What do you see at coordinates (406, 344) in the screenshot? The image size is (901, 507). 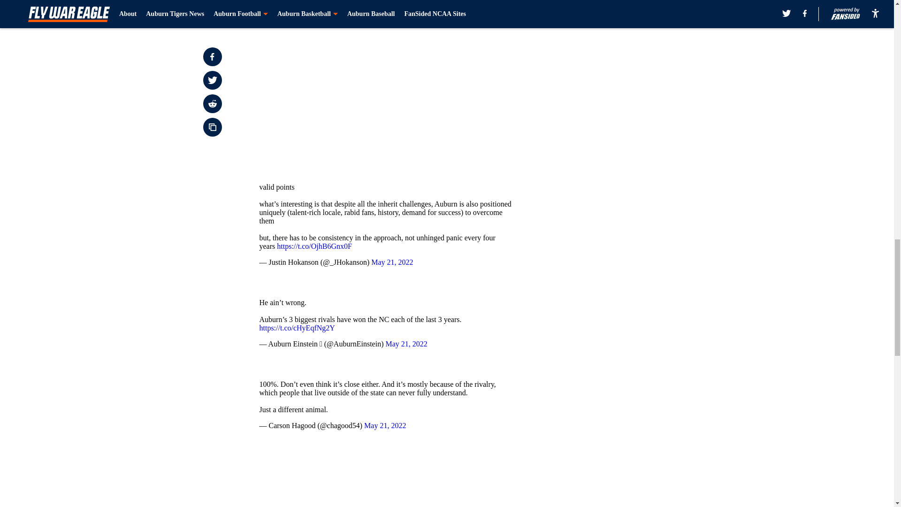 I see `May 21, 2022` at bounding box center [406, 344].